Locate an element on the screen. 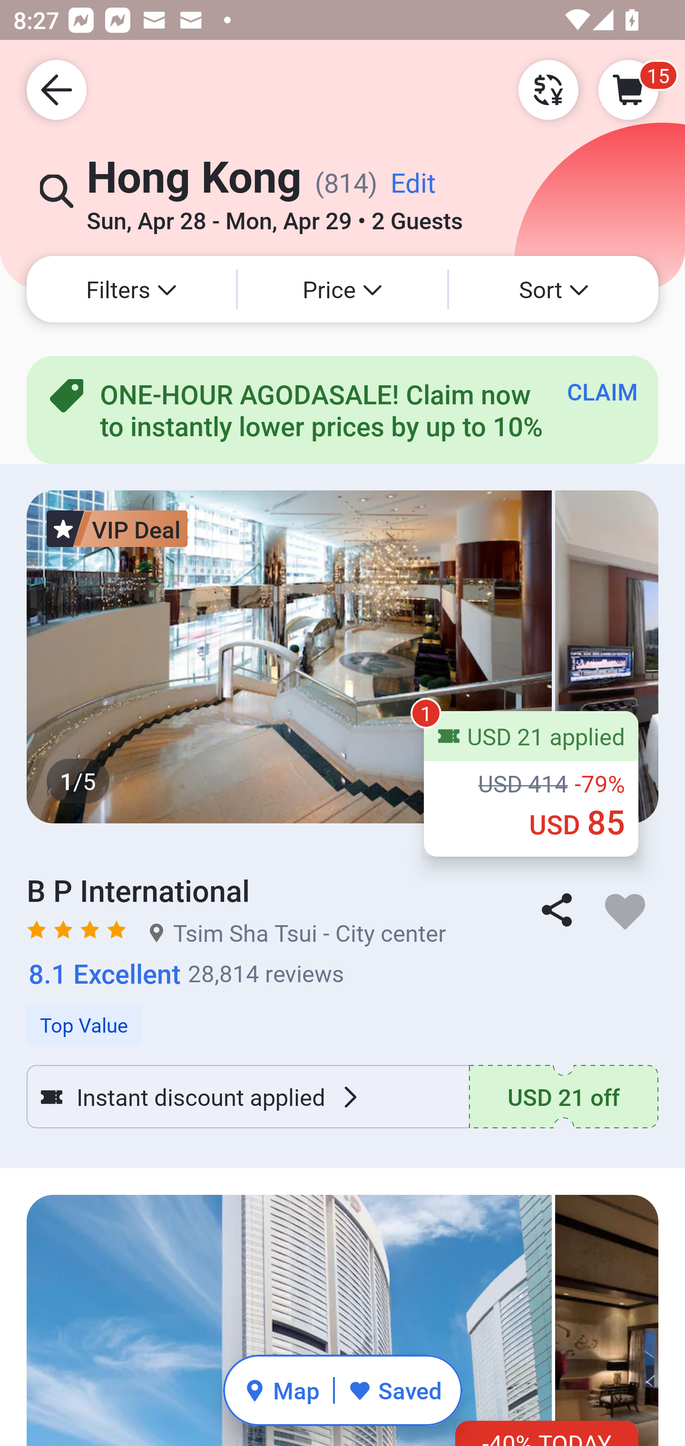 Image resolution: width=685 pixels, height=1446 pixels. USD 21 applied ‪USD 414 -79% ‪USD 85 1 is located at coordinates (531, 783).